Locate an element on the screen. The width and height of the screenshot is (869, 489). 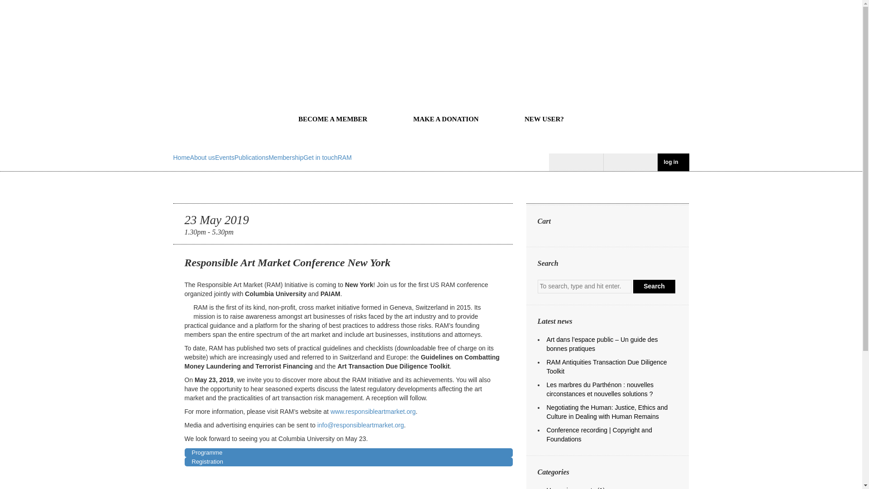
RAM is located at coordinates (345, 158).